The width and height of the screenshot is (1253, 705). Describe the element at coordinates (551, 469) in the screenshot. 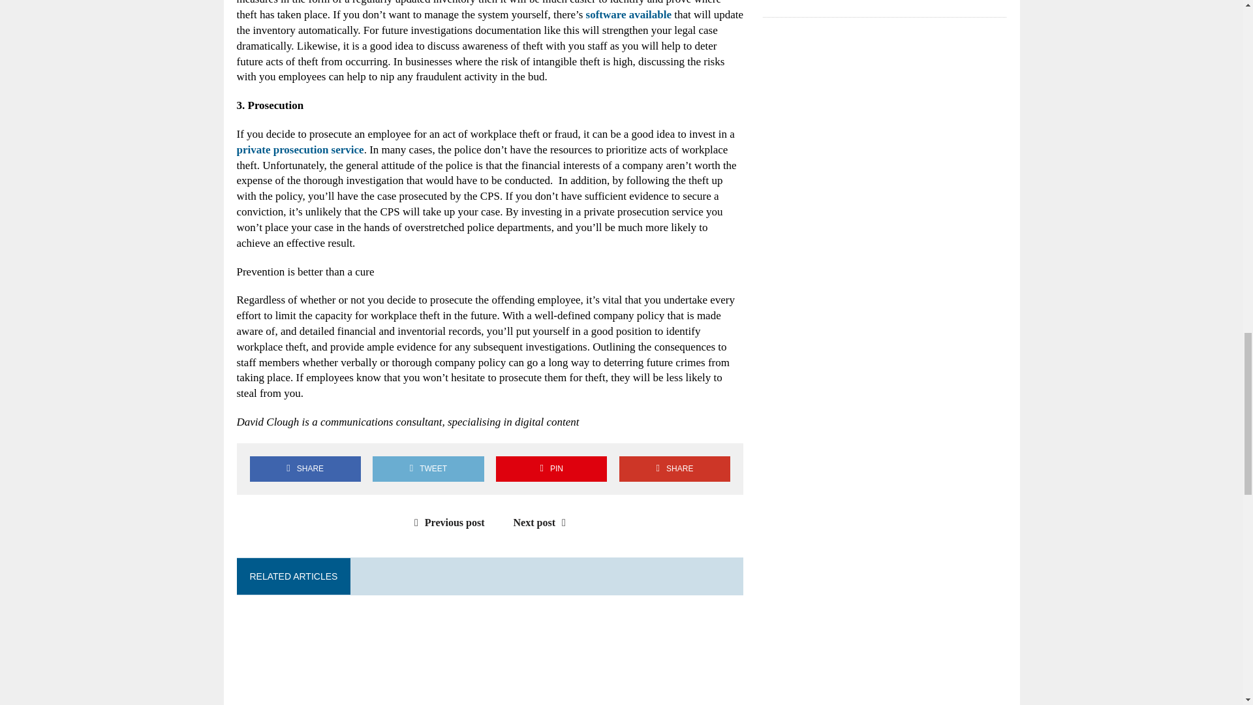

I see `Pin This Post` at that location.